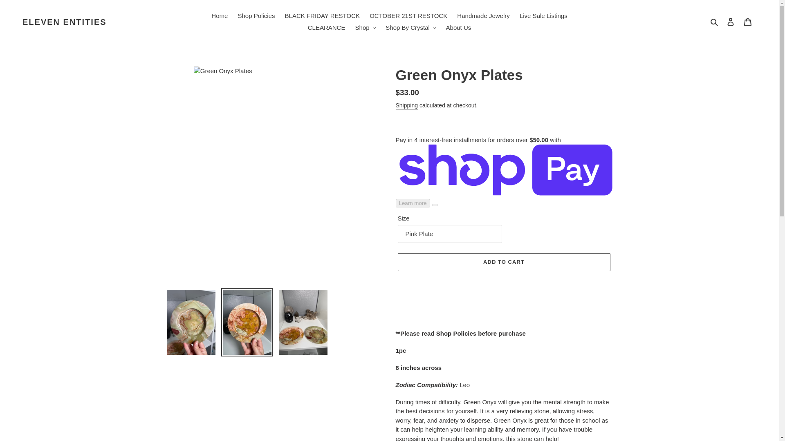  Describe the element at coordinates (326, 28) in the screenshot. I see `CLEARANCE` at that location.